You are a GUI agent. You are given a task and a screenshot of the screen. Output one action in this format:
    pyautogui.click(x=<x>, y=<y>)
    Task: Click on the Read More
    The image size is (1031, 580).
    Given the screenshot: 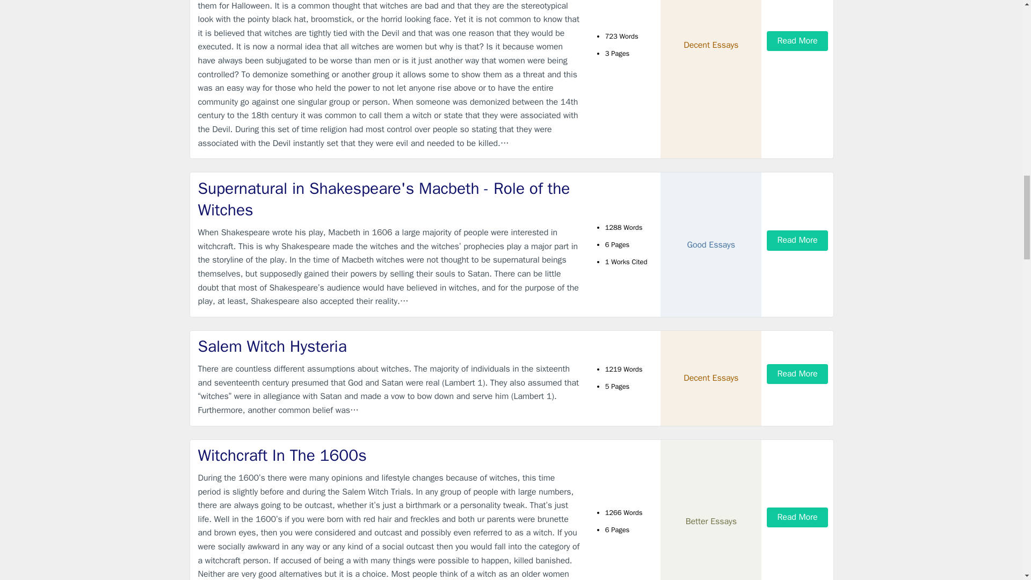 What is the action you would take?
    pyautogui.click(x=797, y=517)
    